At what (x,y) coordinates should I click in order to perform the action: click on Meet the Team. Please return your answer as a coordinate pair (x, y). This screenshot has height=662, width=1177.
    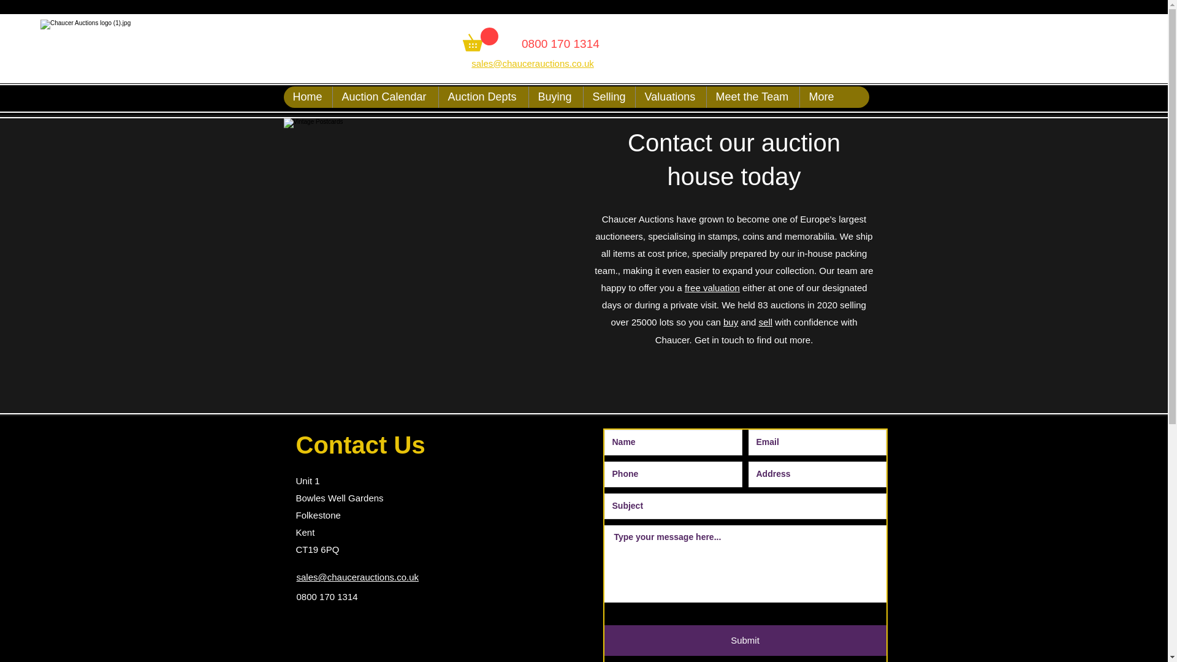
    Looking at the image, I should click on (753, 97).